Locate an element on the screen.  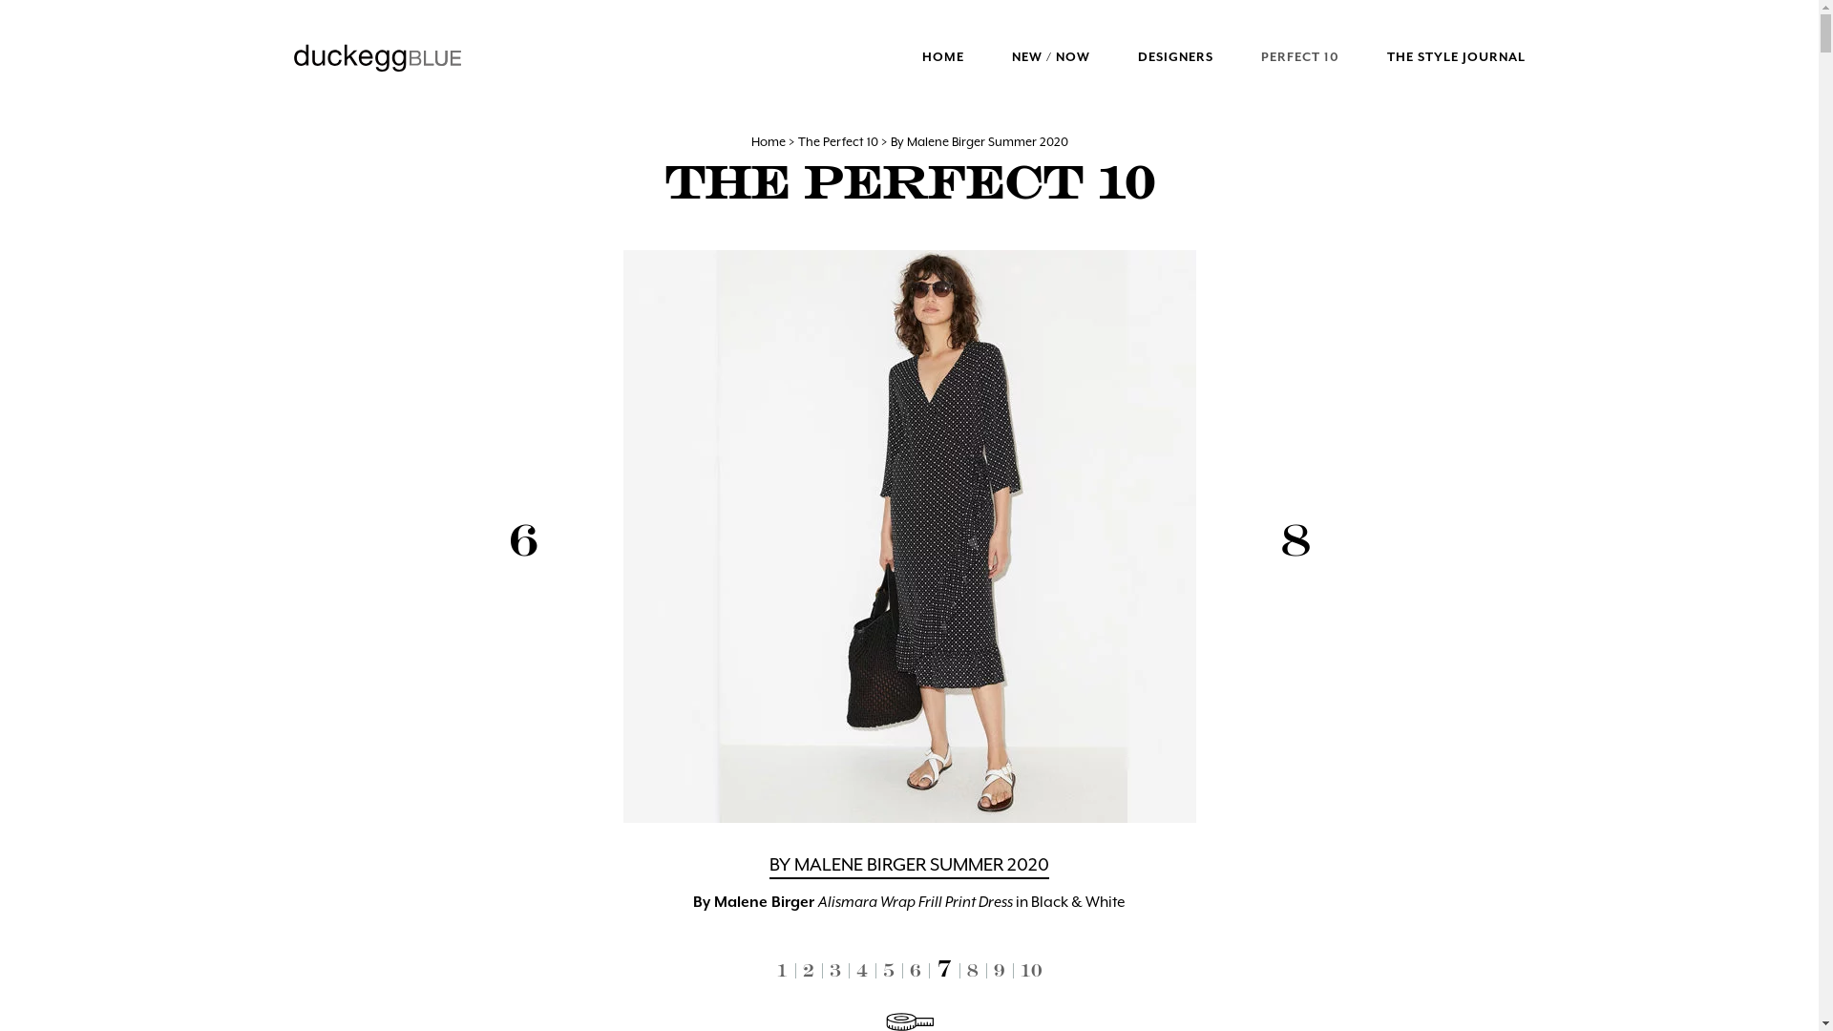
NEW / NOW is located at coordinates (1051, 57).